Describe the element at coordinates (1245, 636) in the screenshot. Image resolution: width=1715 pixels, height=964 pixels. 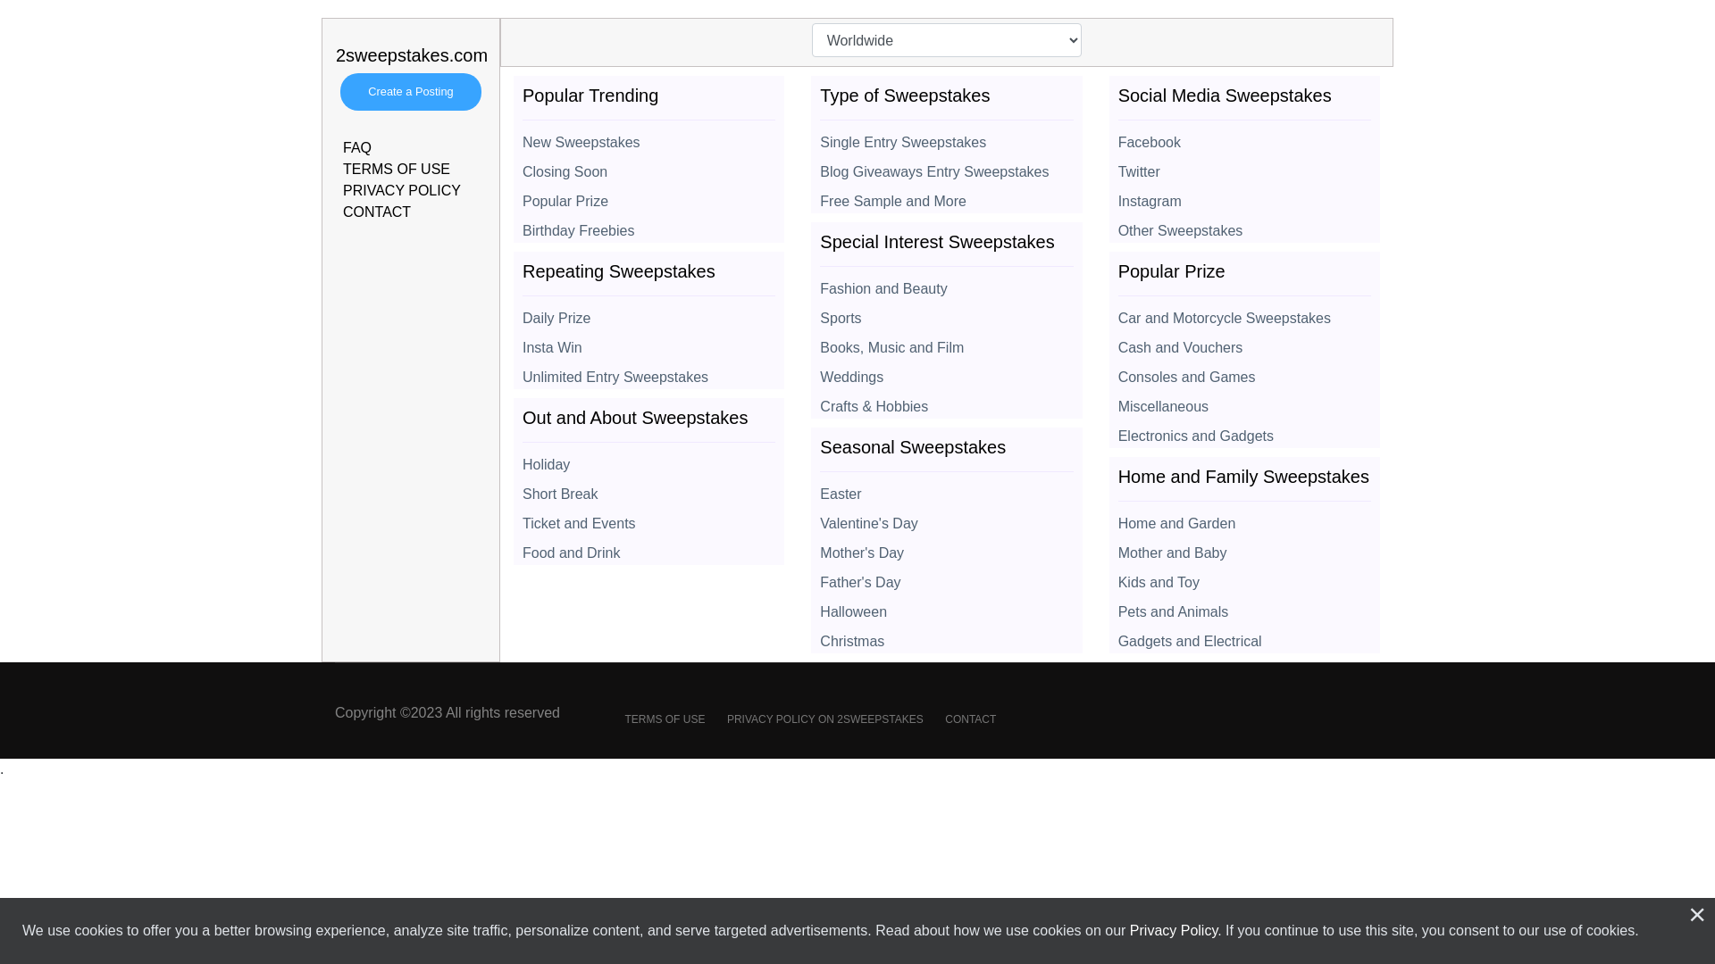
I see `Gadgets and Electrical` at that location.